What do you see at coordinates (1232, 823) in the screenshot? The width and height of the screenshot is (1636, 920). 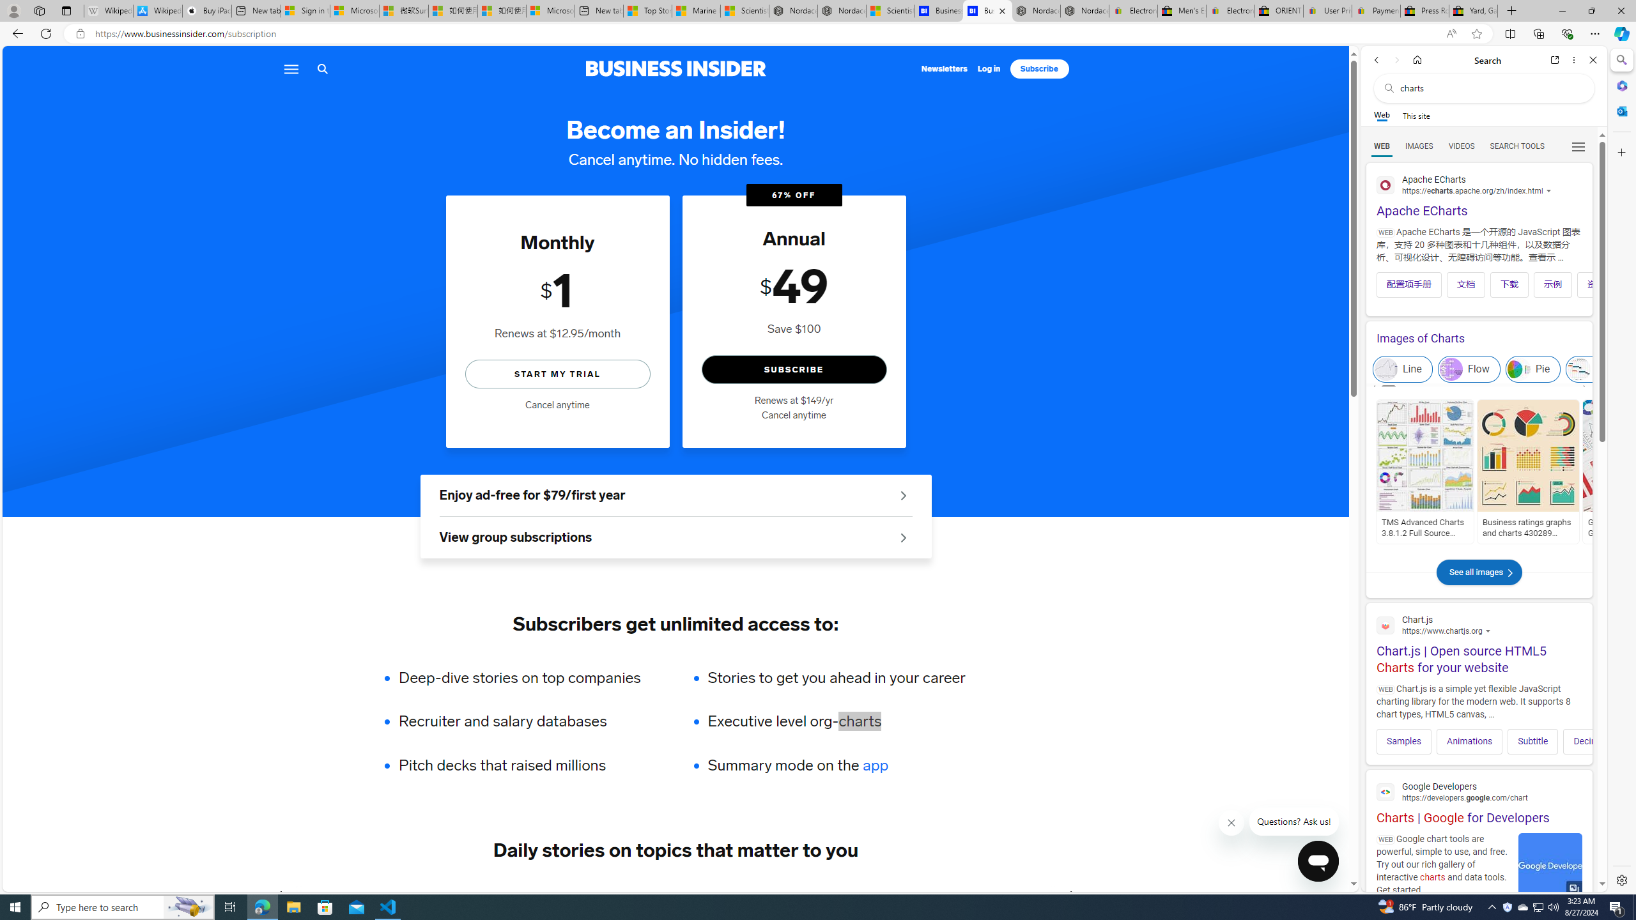 I see `Class: sc-1uf0igr-1 fjHZYk` at bounding box center [1232, 823].